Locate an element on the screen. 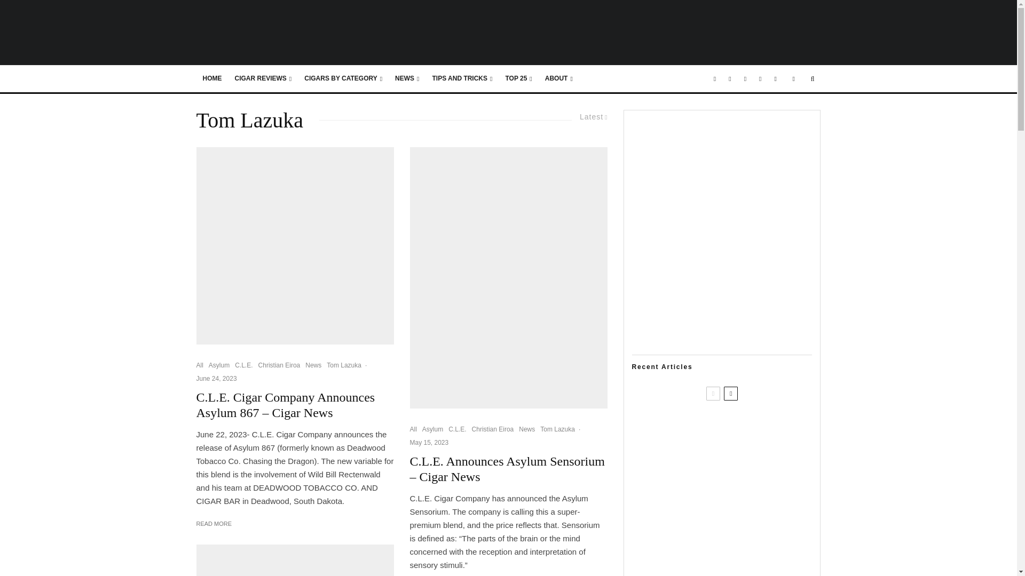  CIGARS BY CATEGORY is located at coordinates (343, 79).